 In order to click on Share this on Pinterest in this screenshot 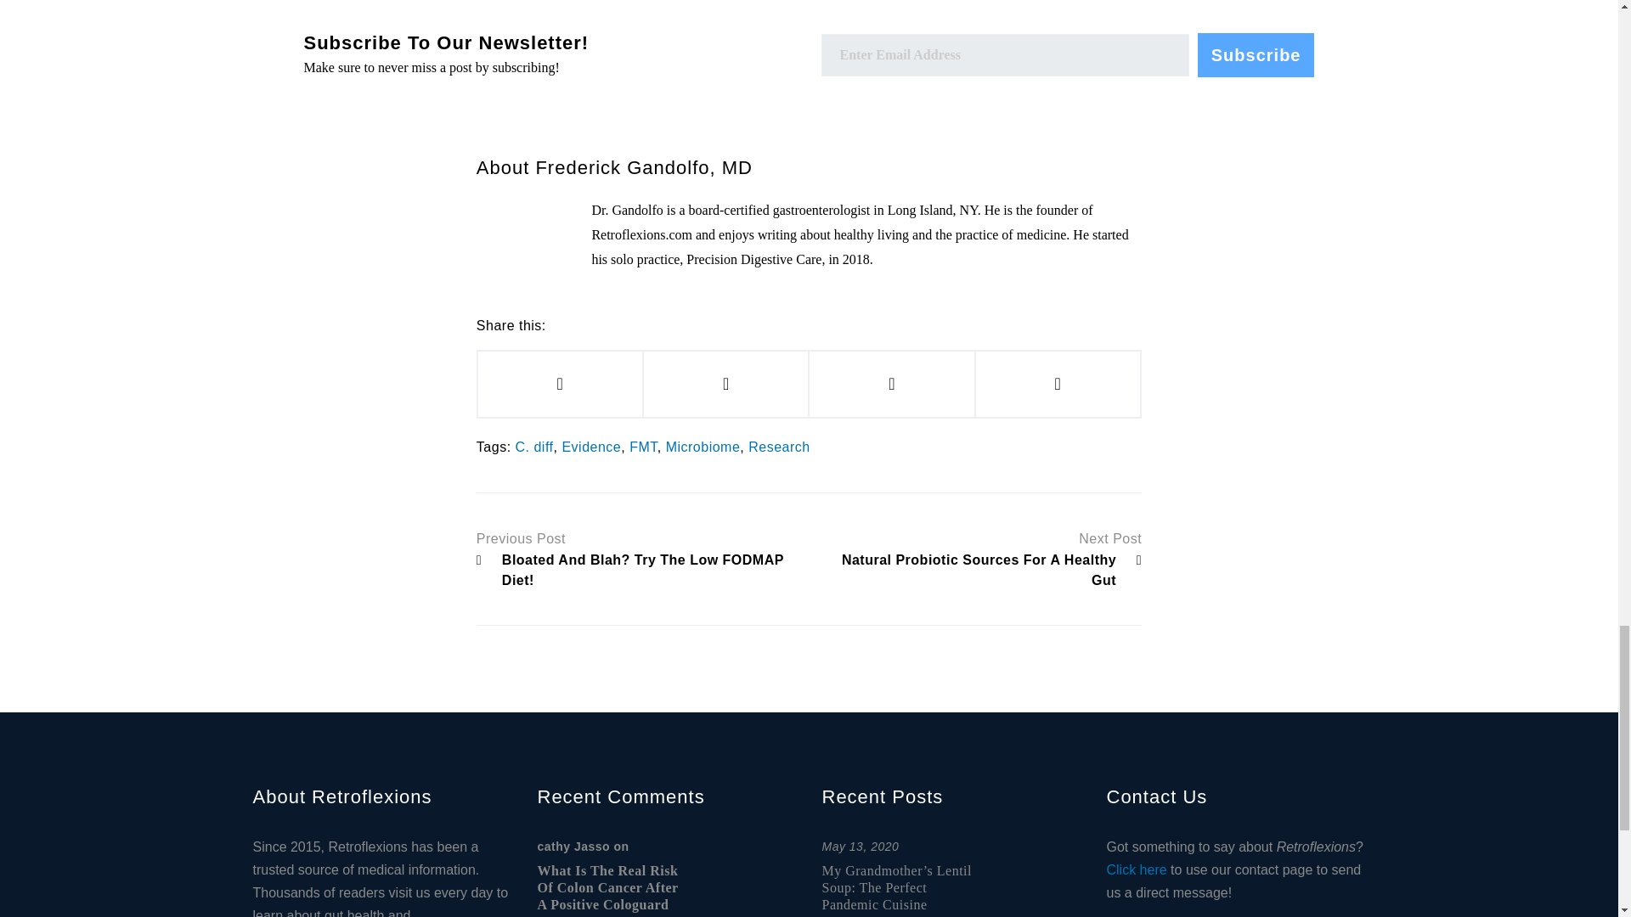, I will do `click(891, 384)`.